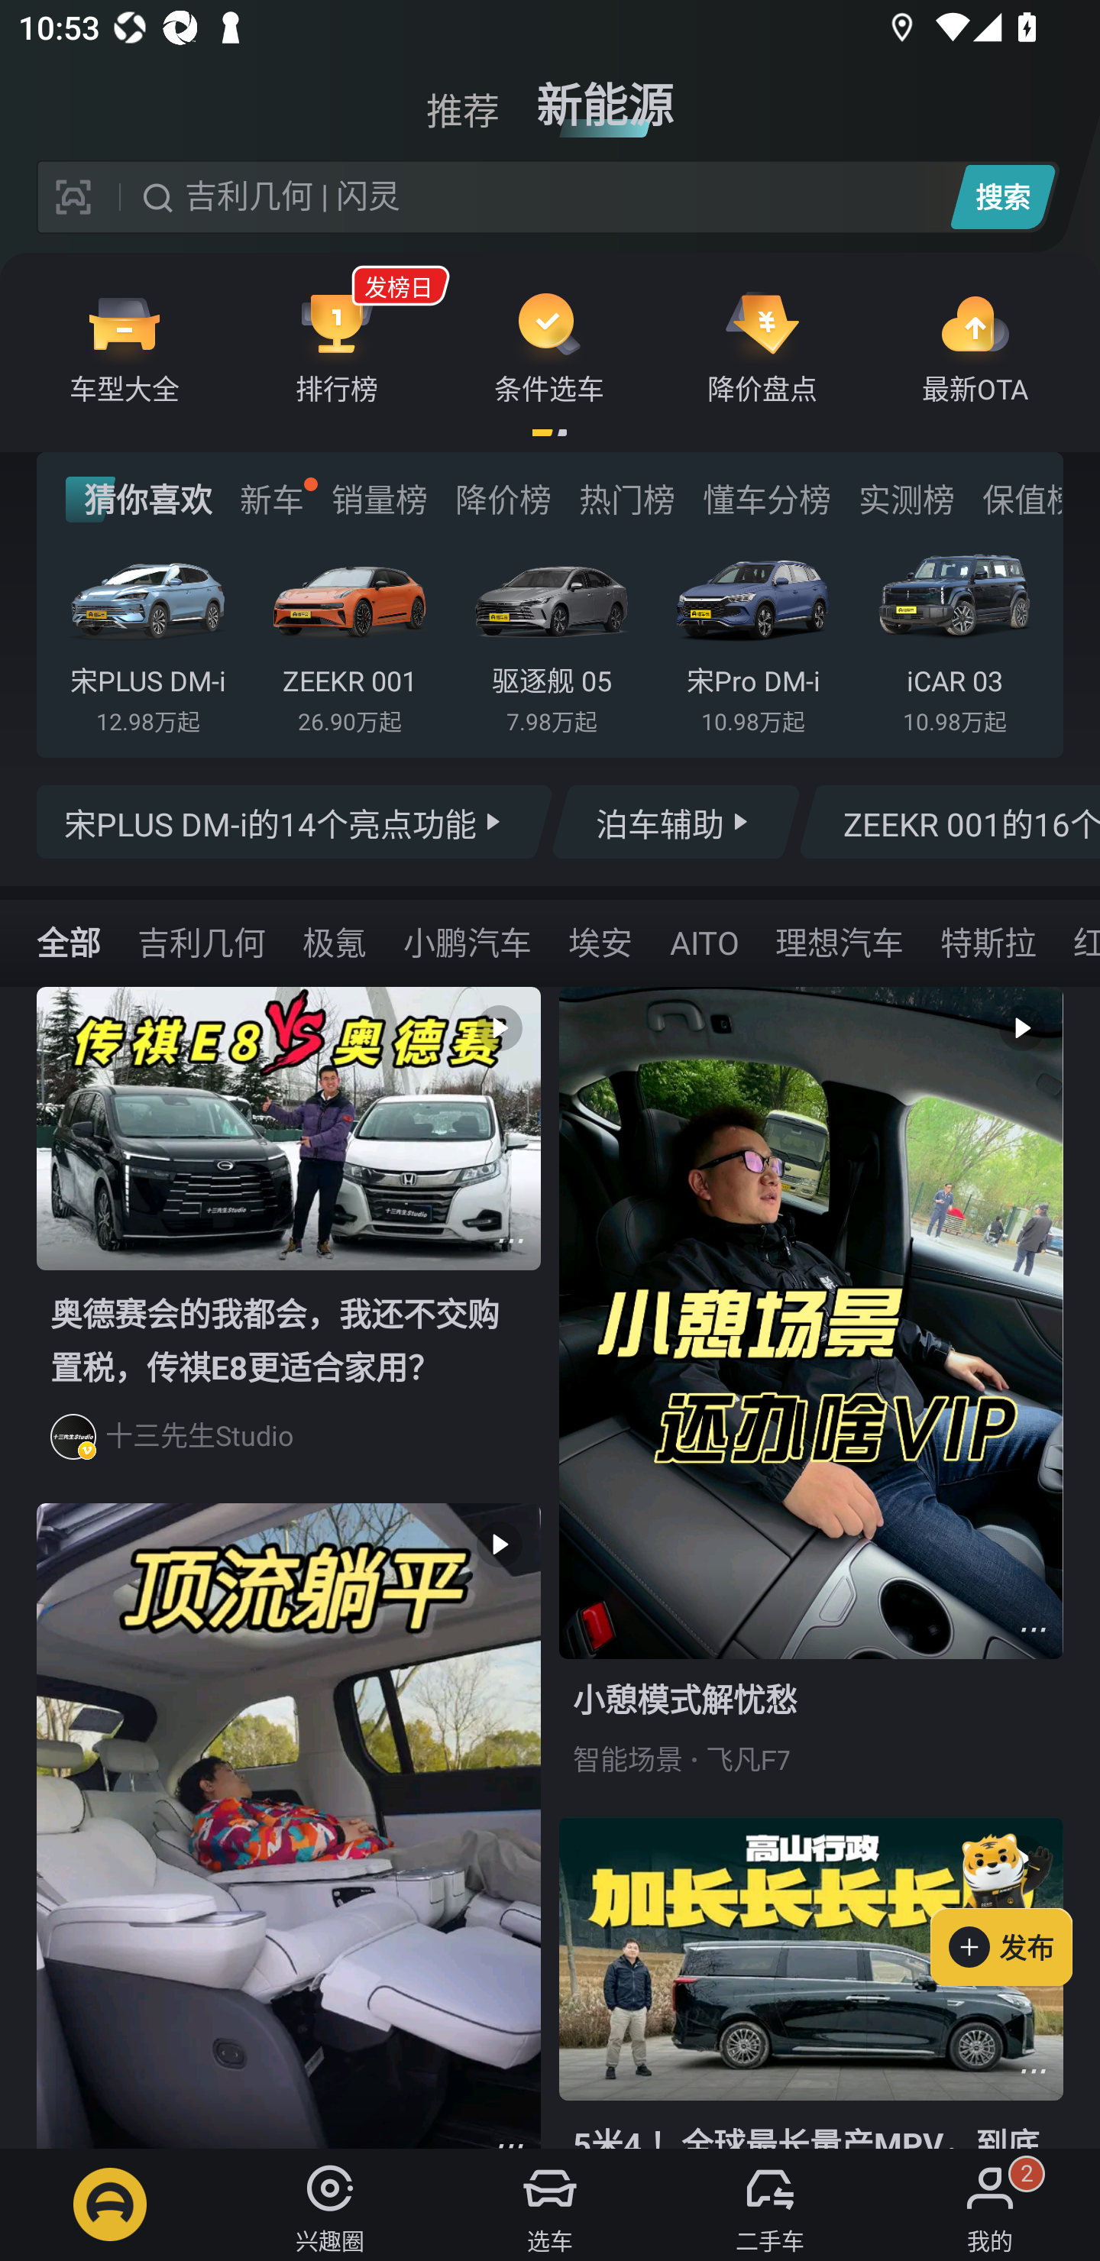 This screenshot has height=2261, width=1100. What do you see at coordinates (139, 500) in the screenshot?
I see `猜你喜欢` at bounding box center [139, 500].